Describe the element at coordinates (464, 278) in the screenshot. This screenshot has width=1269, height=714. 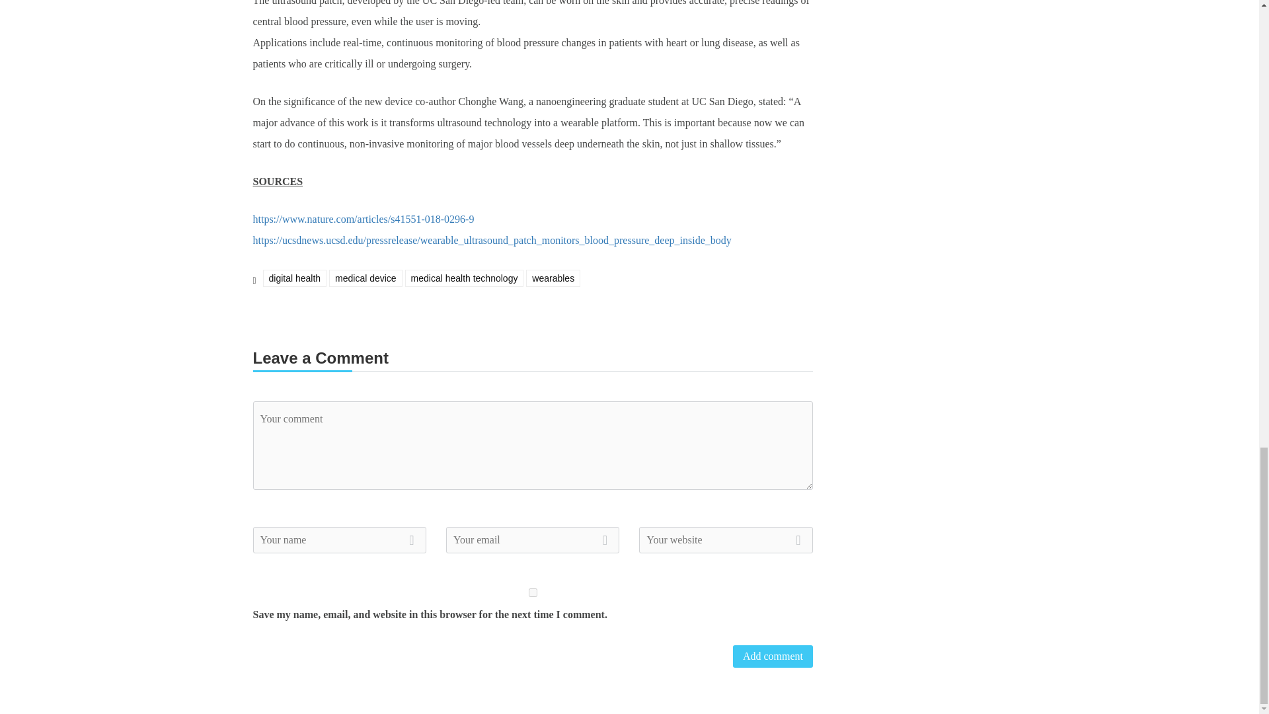
I see `medical health technology` at that location.